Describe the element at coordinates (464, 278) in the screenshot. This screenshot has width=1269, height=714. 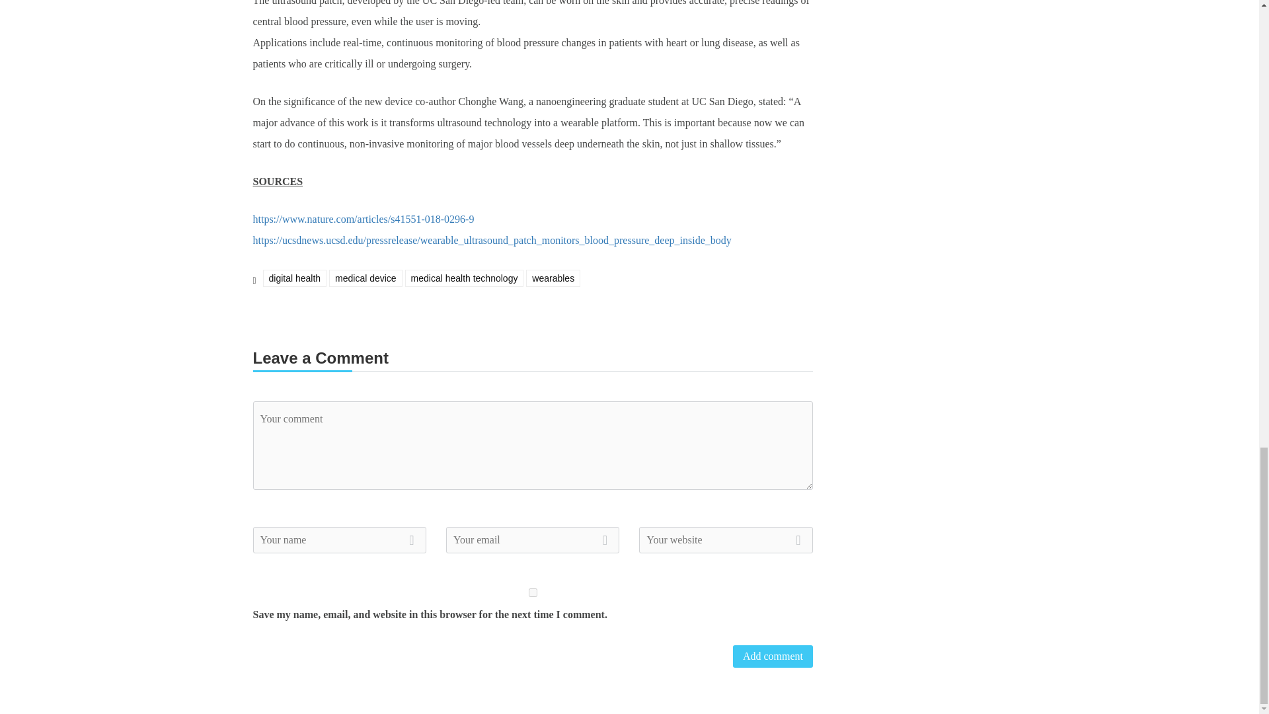
I see `medical health technology` at that location.